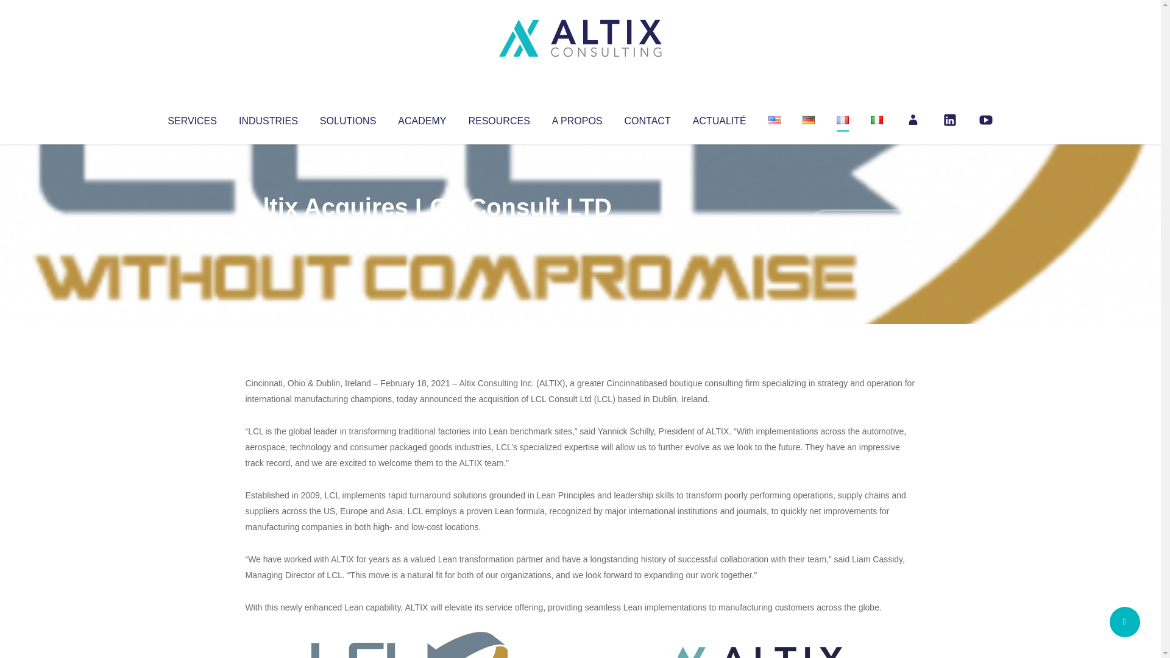 This screenshot has height=658, width=1170. I want to click on INDUSTRIES, so click(268, 118).